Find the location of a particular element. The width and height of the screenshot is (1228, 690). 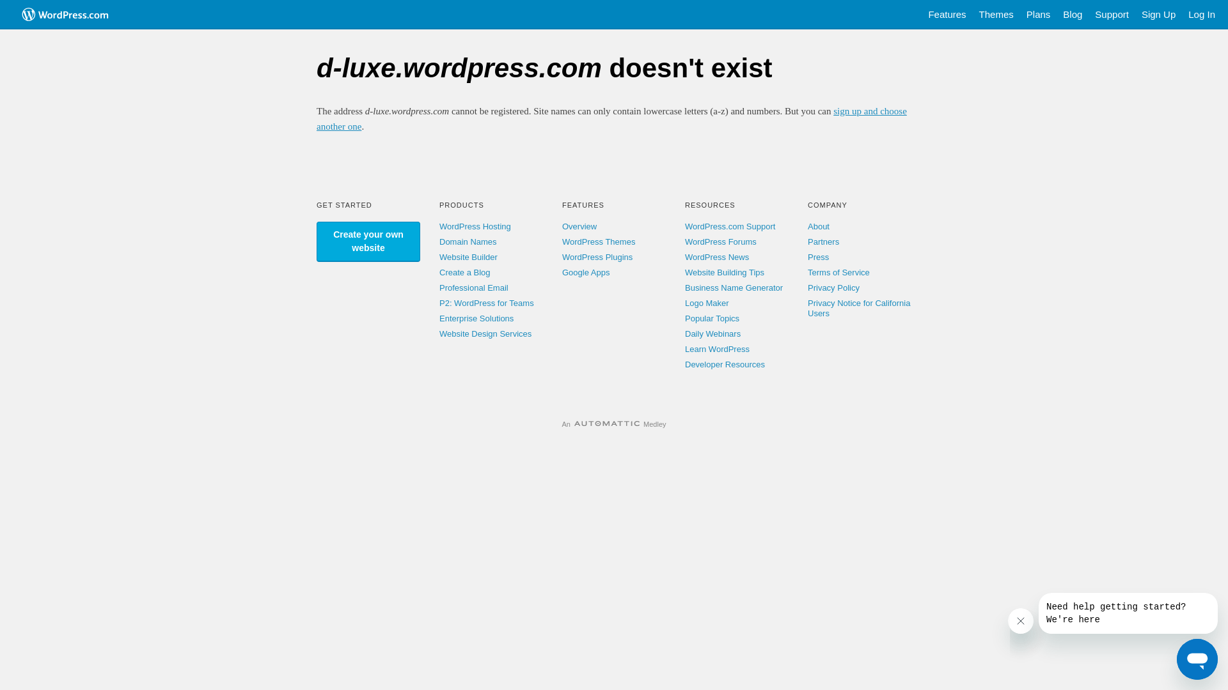

Plans is located at coordinates (1039, 15).